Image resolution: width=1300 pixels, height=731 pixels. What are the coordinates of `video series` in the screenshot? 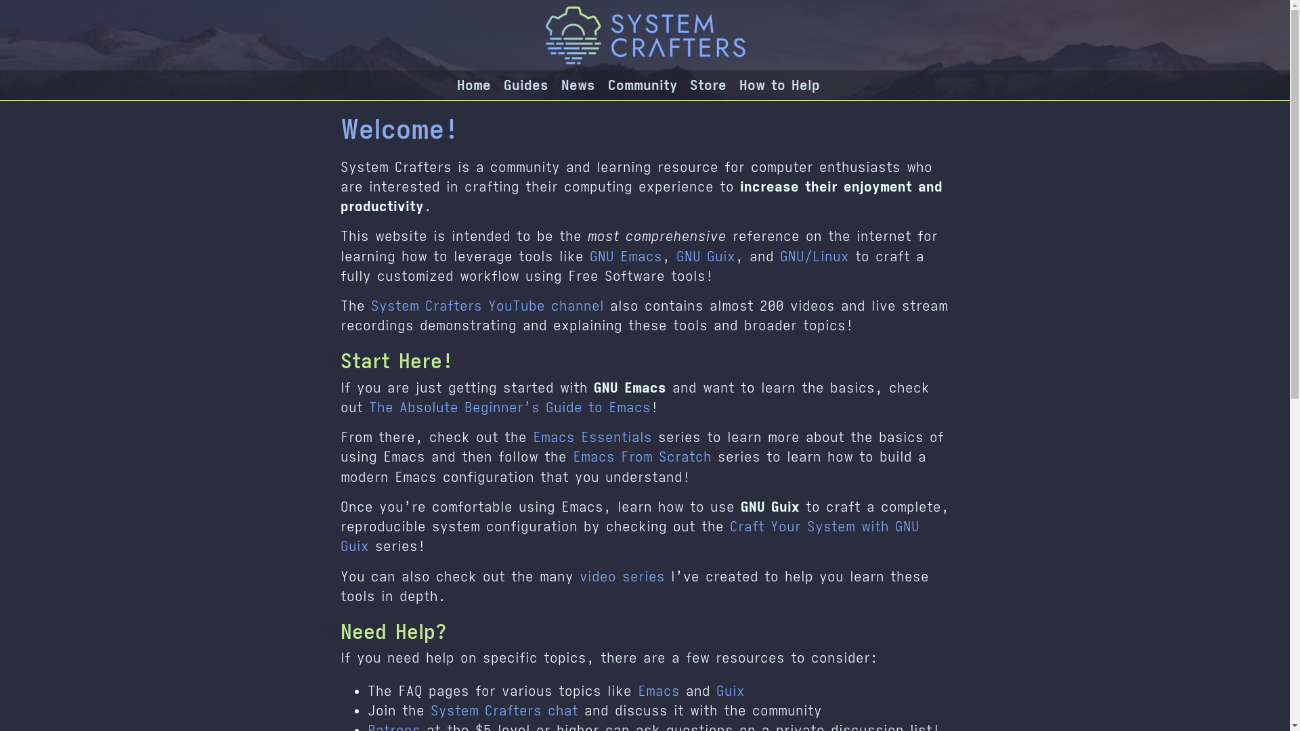 It's located at (622, 577).